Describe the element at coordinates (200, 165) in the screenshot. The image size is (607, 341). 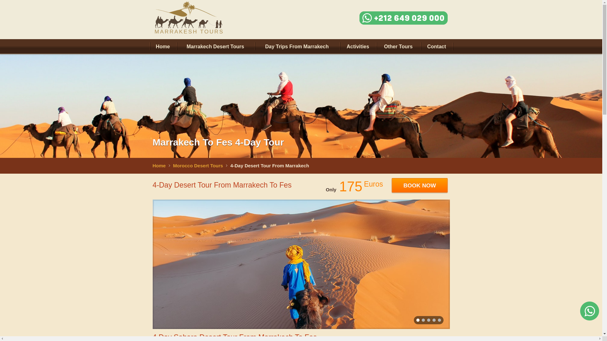
I see `Morocco Desert Tours` at that location.